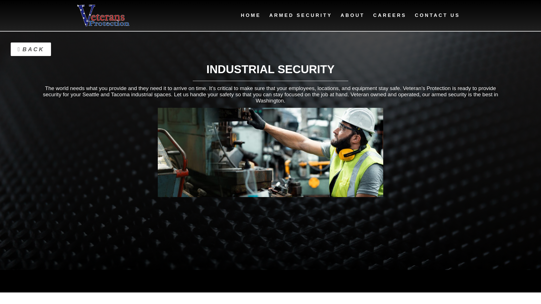 The width and height of the screenshot is (541, 304). I want to click on CONTACT US, so click(437, 15).